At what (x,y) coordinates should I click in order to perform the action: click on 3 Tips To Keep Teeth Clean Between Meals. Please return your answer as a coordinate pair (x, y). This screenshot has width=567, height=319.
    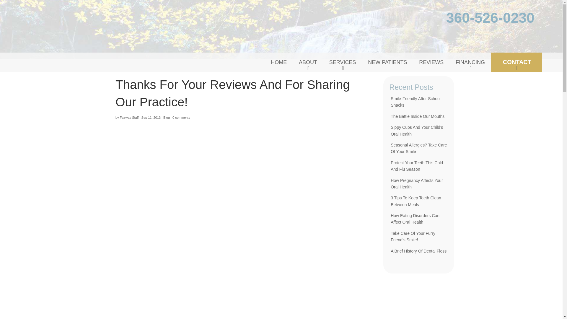
    Looking at the image, I should click on (416, 201).